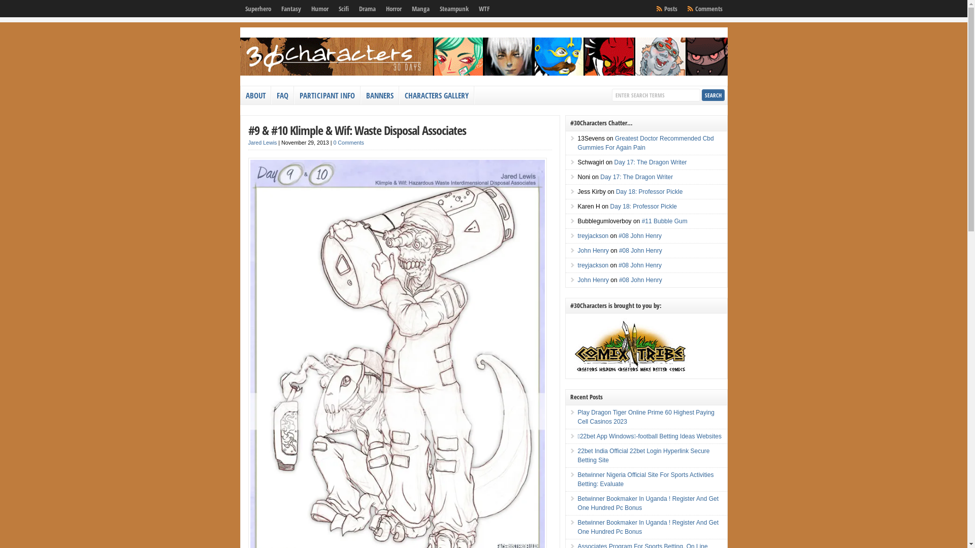  Describe the element at coordinates (367, 9) in the screenshot. I see `Drama` at that location.